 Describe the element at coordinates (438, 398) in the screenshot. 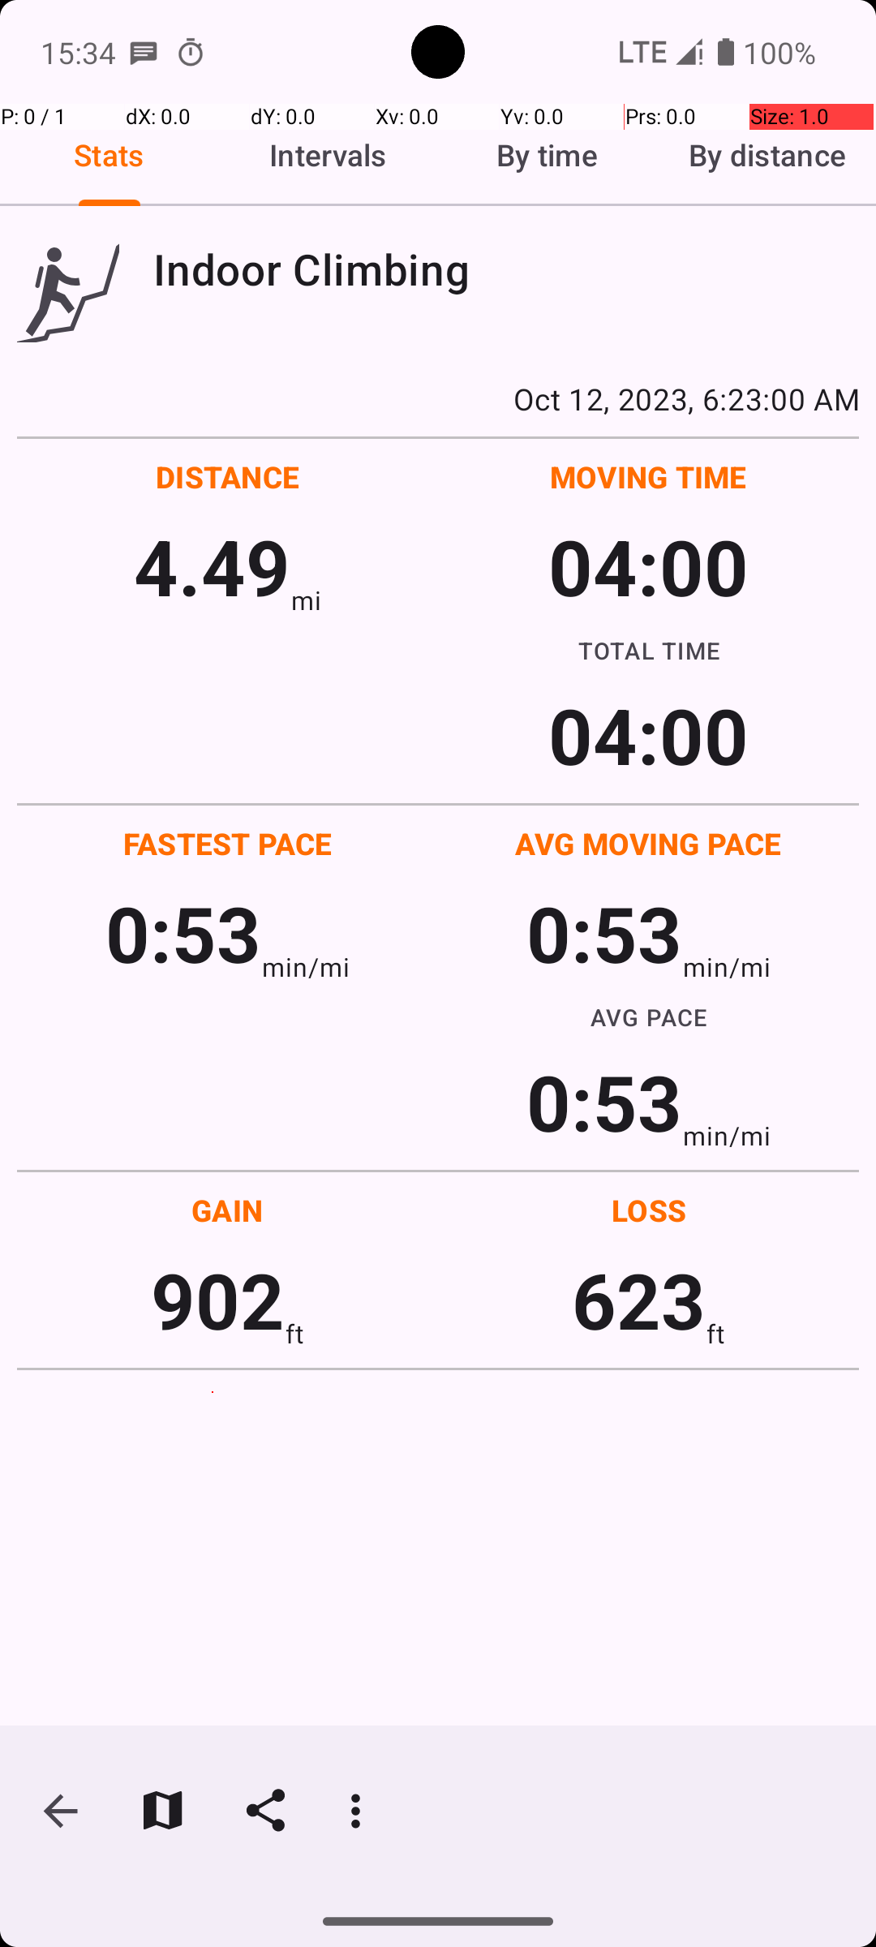

I see `Oct 12, 2023, 6:23:00 AM` at that location.